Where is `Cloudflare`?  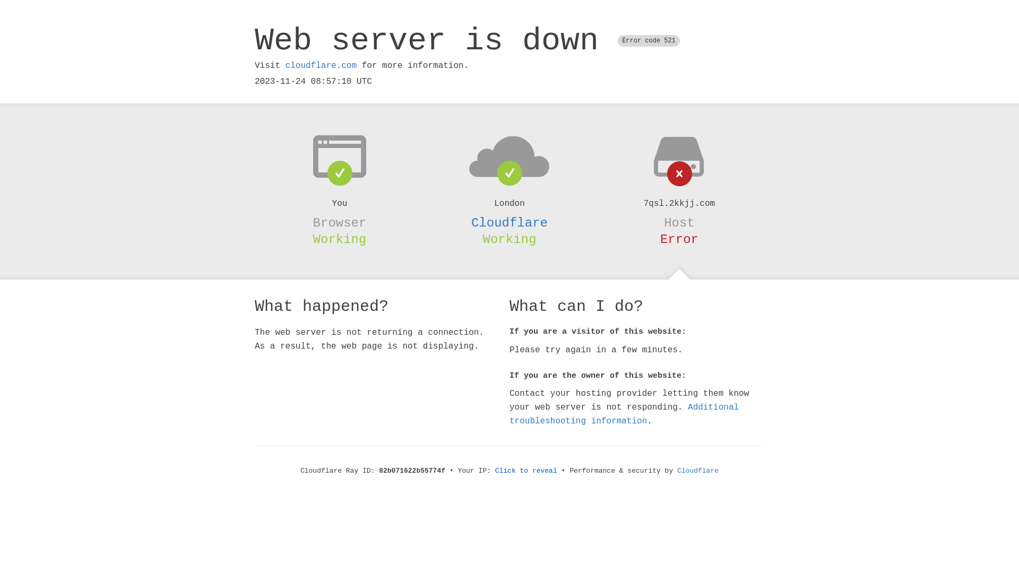 Cloudflare is located at coordinates (698, 471).